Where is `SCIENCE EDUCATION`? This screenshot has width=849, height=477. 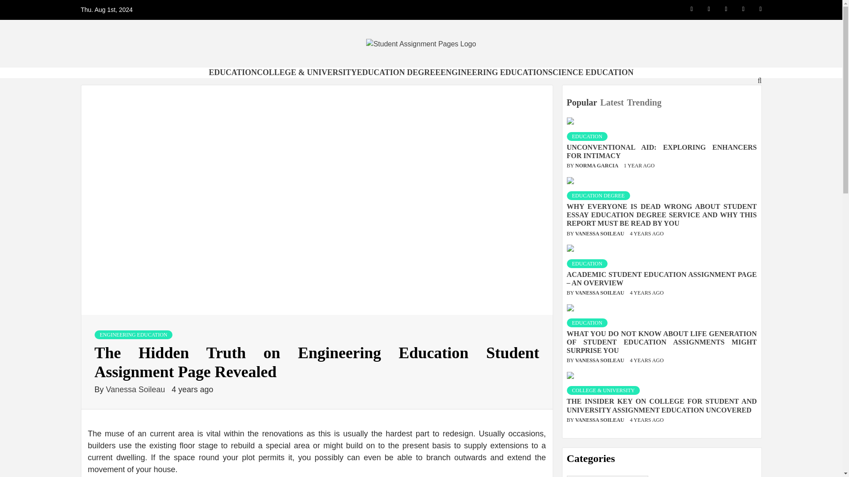 SCIENCE EDUCATION is located at coordinates (590, 72).